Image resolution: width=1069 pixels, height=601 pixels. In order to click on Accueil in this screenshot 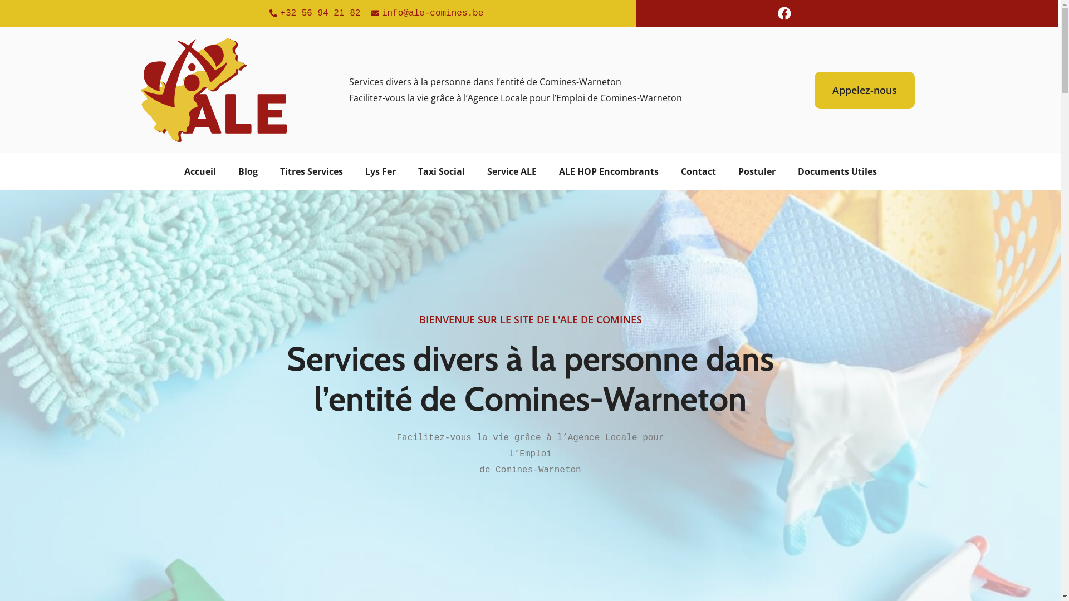, I will do `click(199, 171)`.